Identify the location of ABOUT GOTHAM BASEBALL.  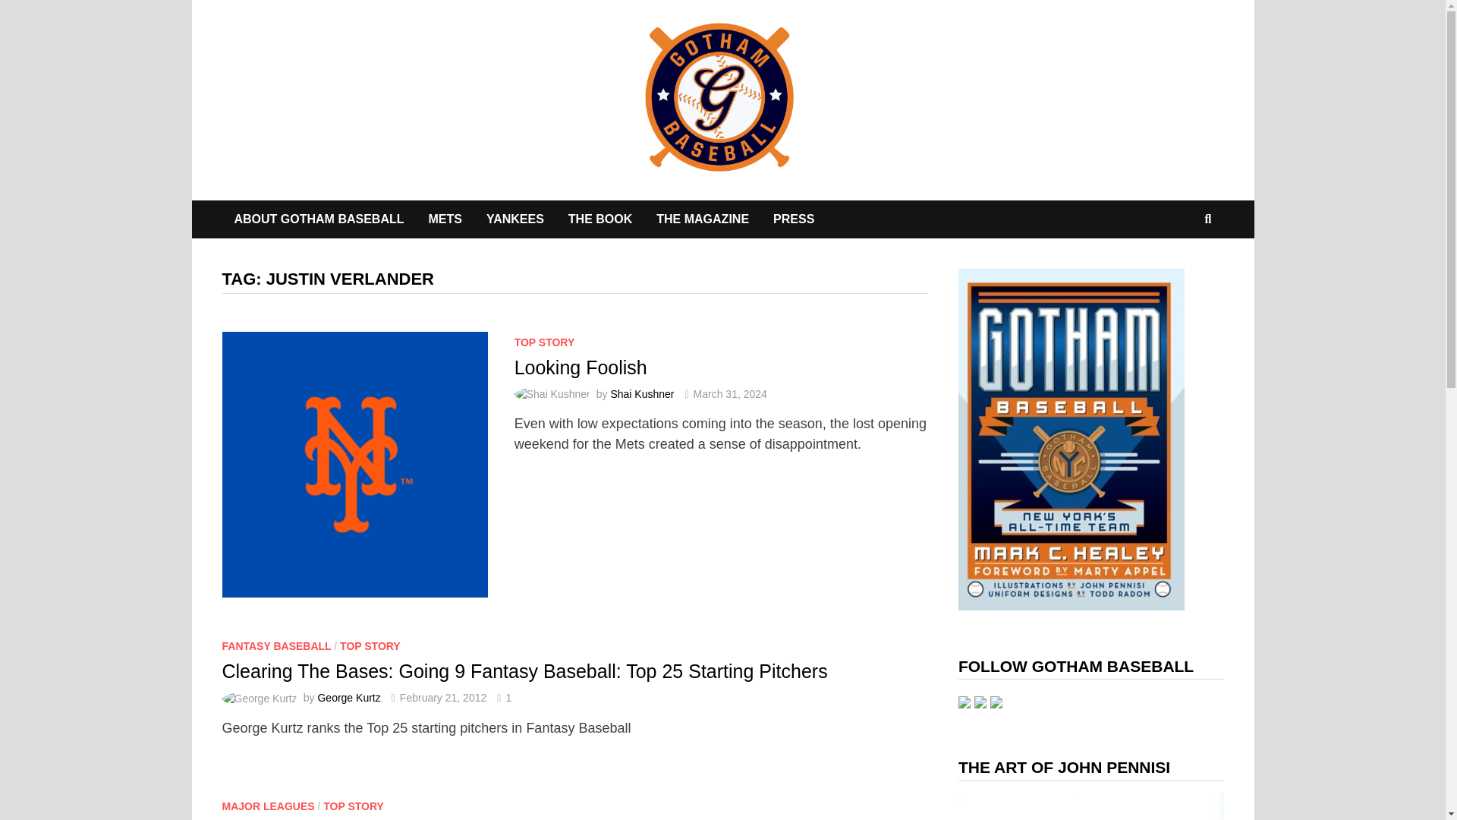
(318, 219).